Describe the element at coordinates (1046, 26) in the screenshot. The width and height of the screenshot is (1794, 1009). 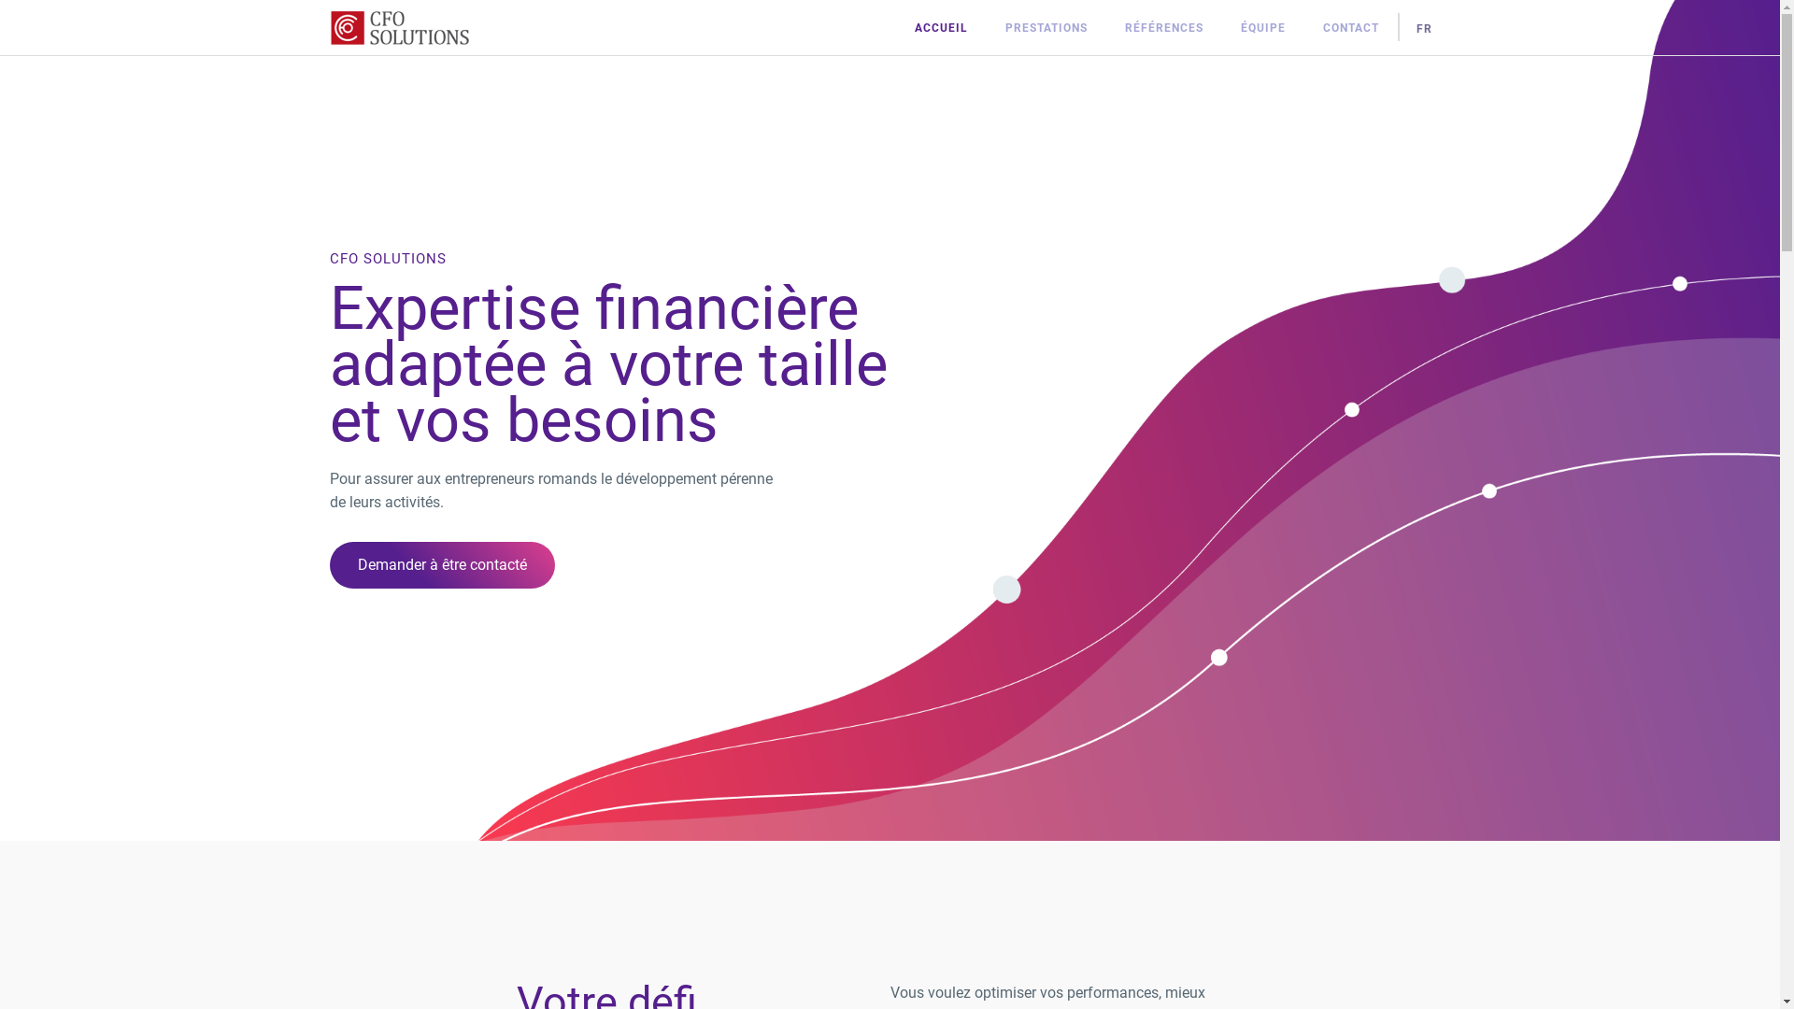
I see `PRESTATIONS` at that location.